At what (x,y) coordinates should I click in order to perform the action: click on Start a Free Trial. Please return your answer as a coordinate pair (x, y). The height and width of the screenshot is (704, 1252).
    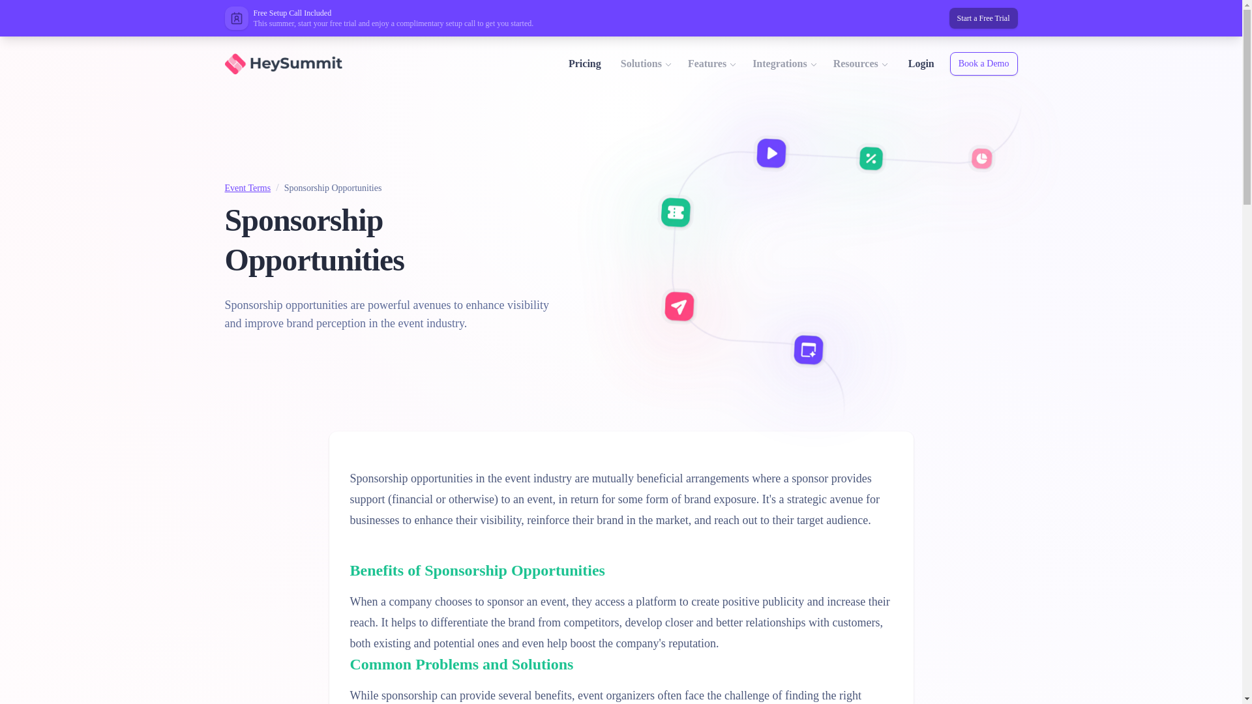
    Looking at the image, I should click on (983, 18).